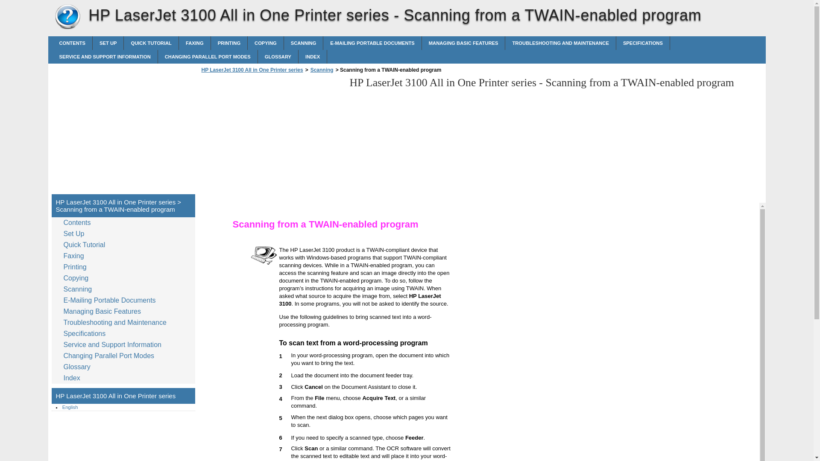  Describe the element at coordinates (643, 43) in the screenshot. I see `Specifications` at that location.